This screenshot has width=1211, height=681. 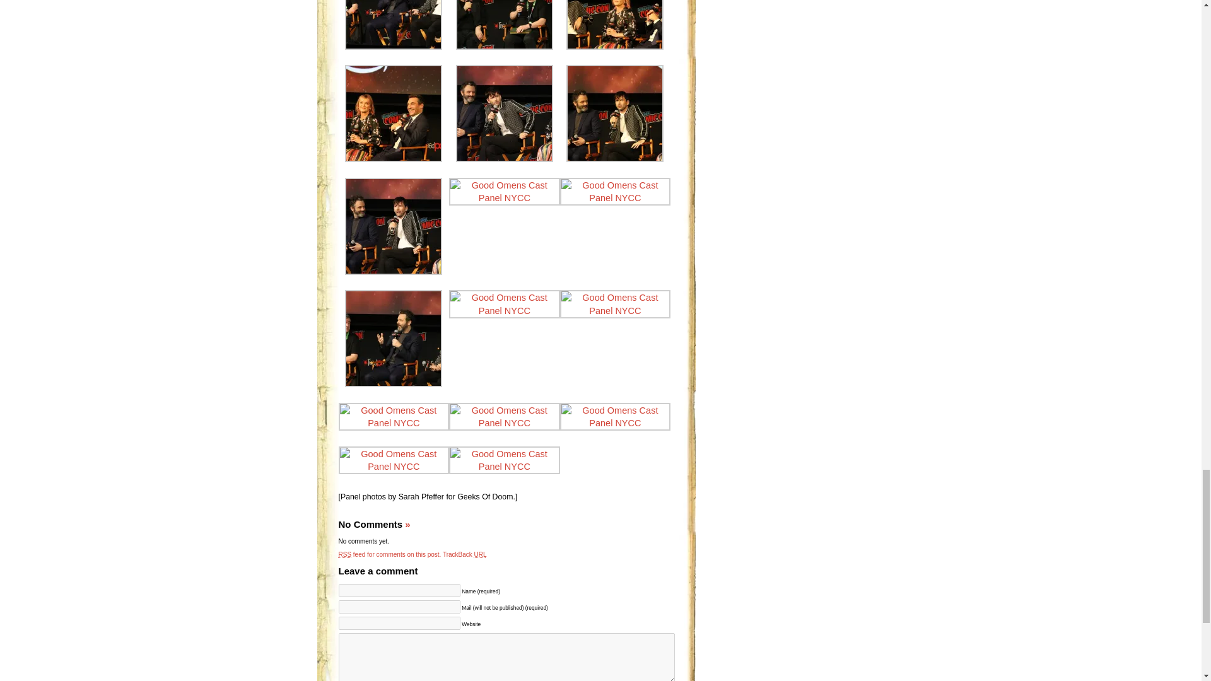 What do you see at coordinates (615, 47) in the screenshot?
I see `Good Omens Cast Panel NYCC` at bounding box center [615, 47].